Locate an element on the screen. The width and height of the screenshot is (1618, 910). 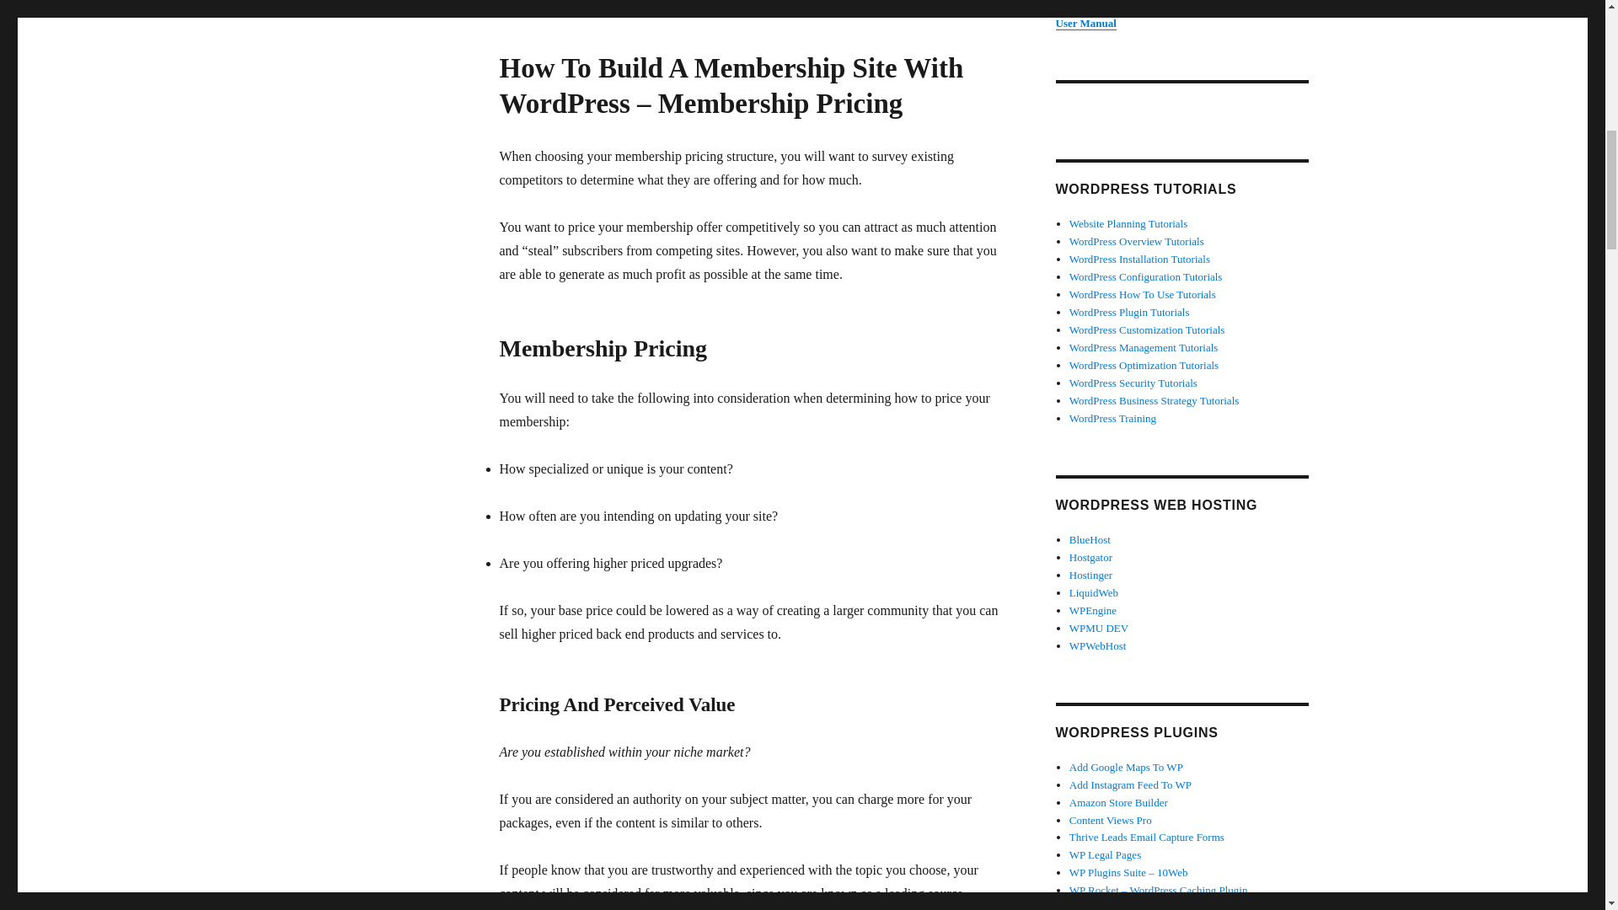
Build monetized Amazon affiliate stores quickly and easily! is located at coordinates (1119, 802).